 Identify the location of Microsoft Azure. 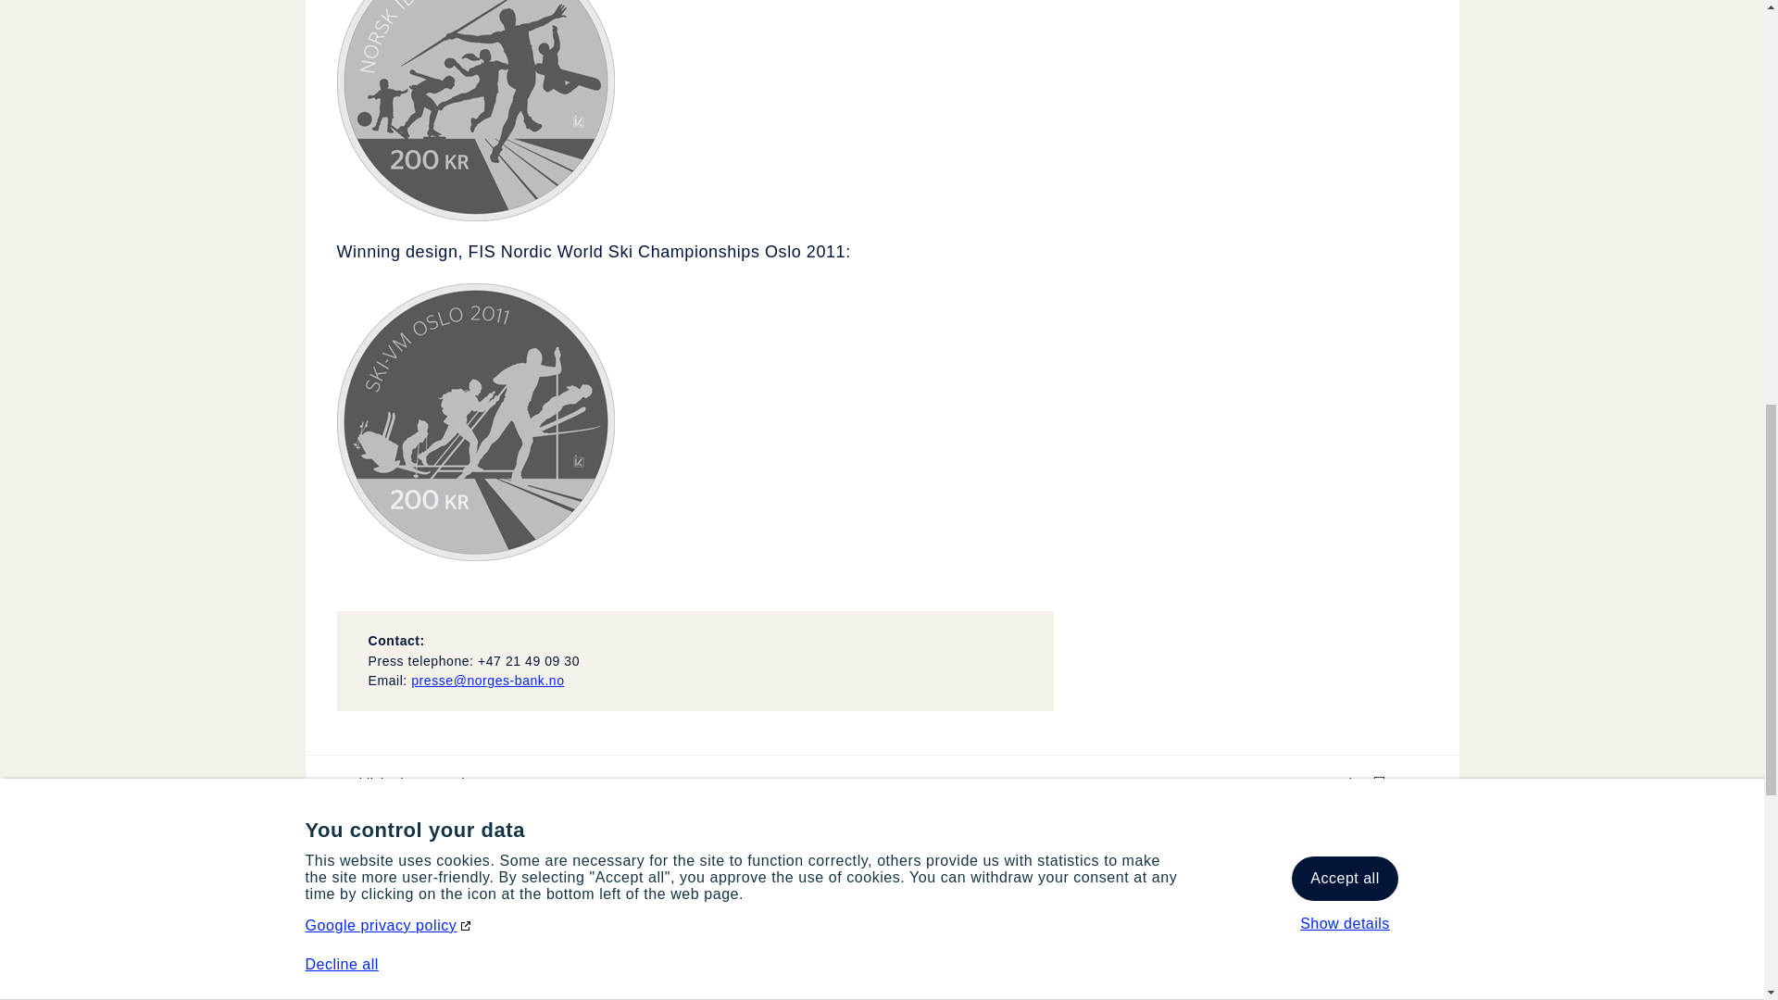
(565, 341).